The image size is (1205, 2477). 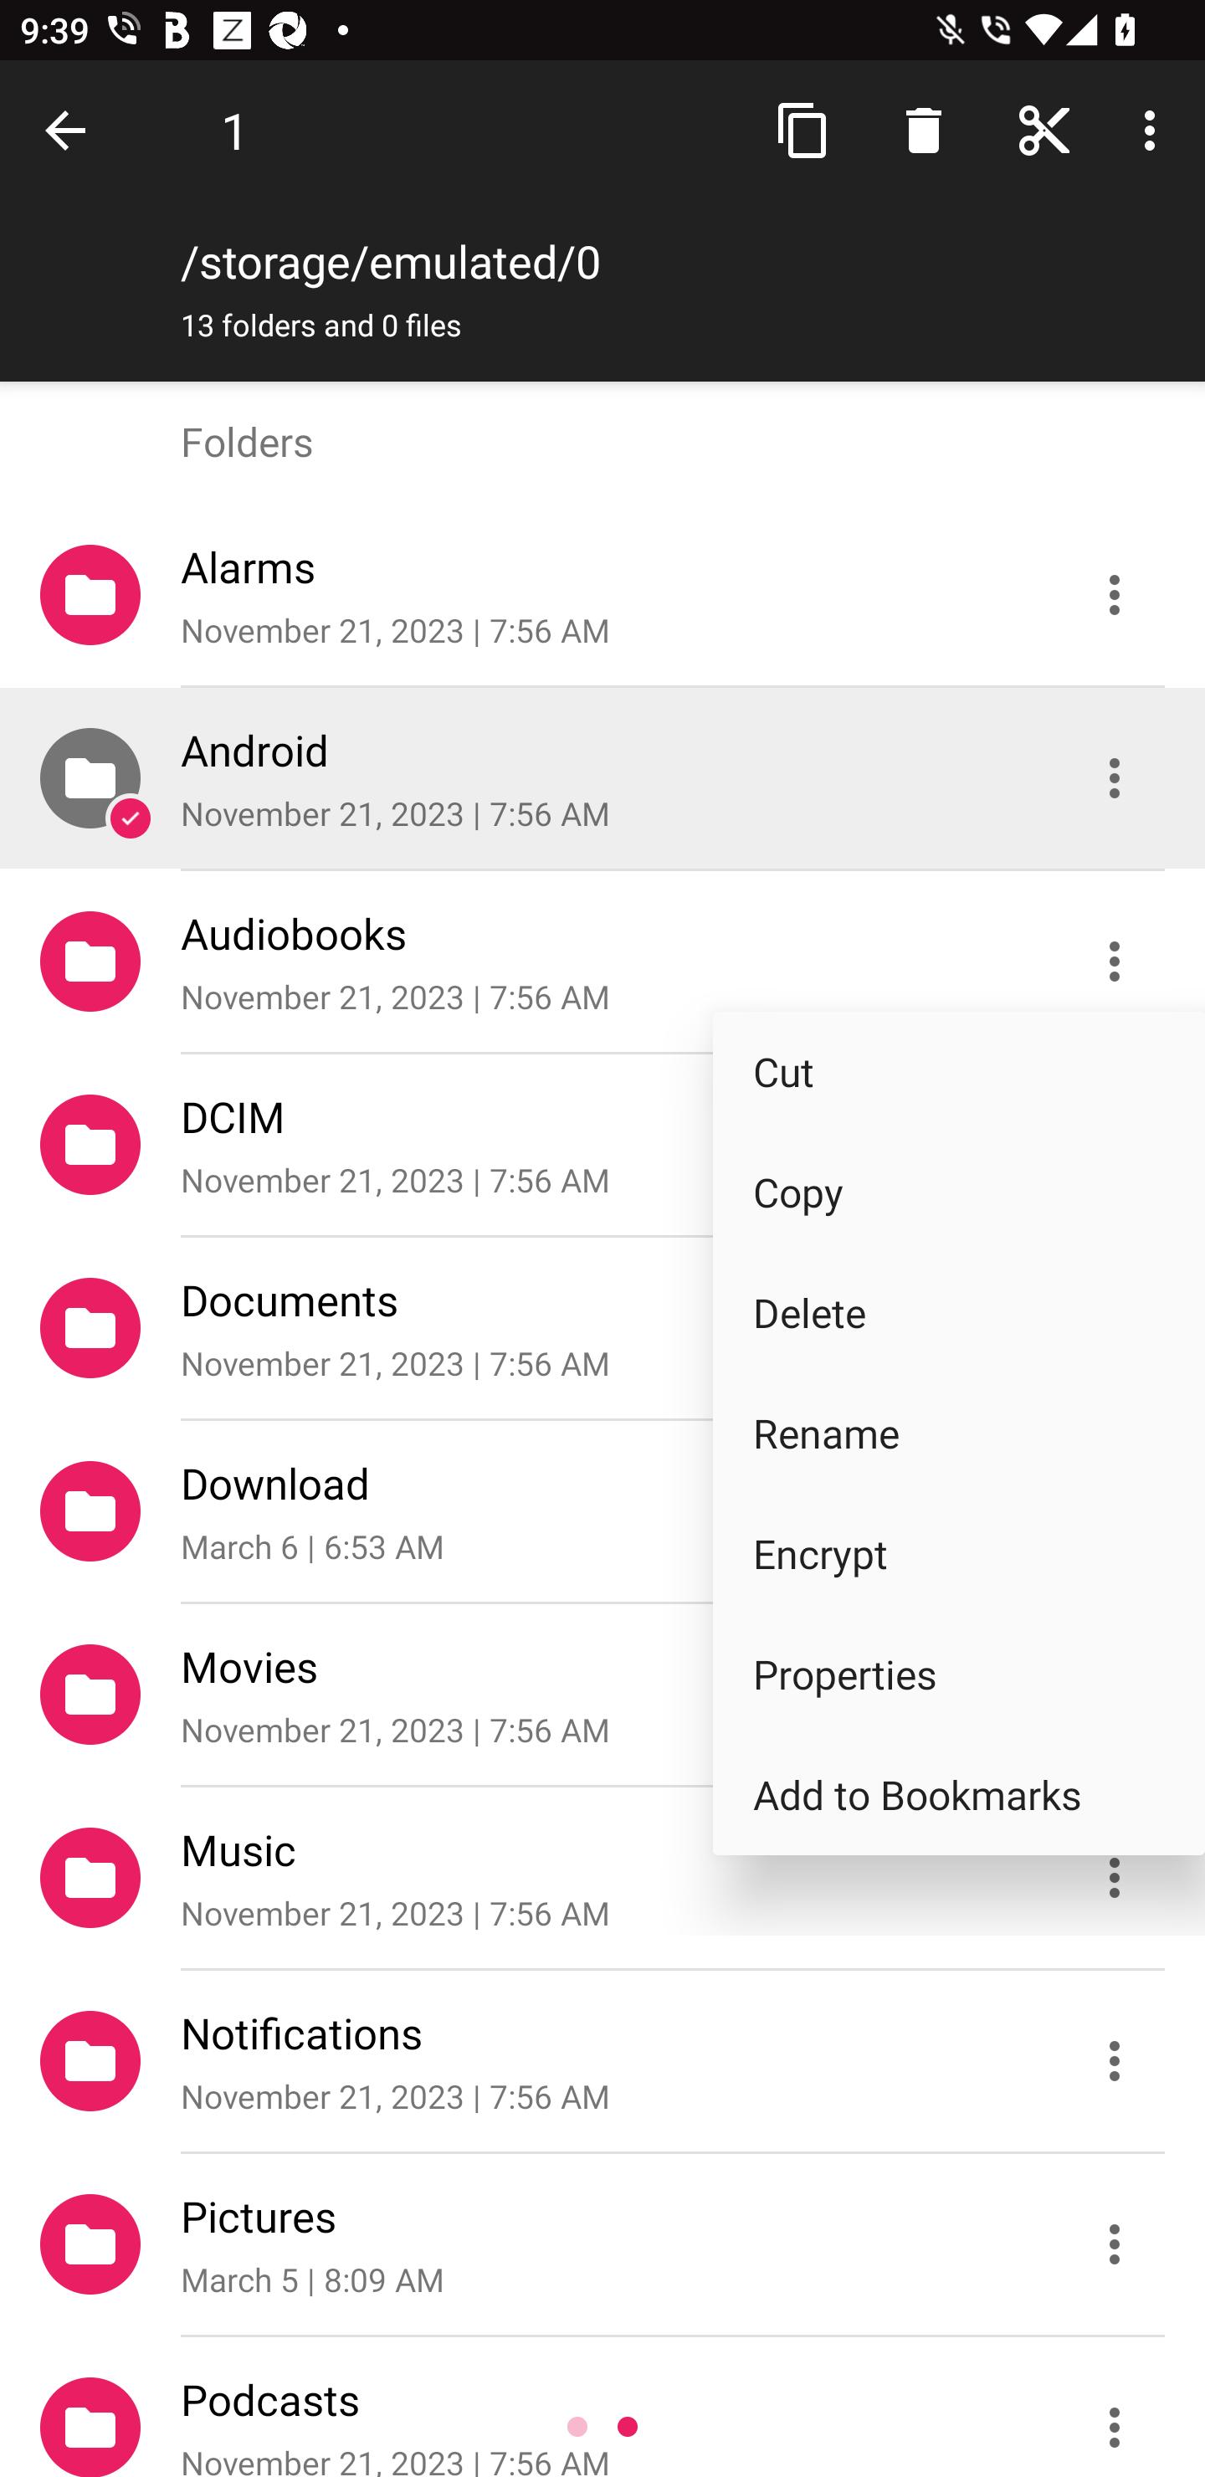 What do you see at coordinates (959, 1071) in the screenshot?
I see `Cut` at bounding box center [959, 1071].